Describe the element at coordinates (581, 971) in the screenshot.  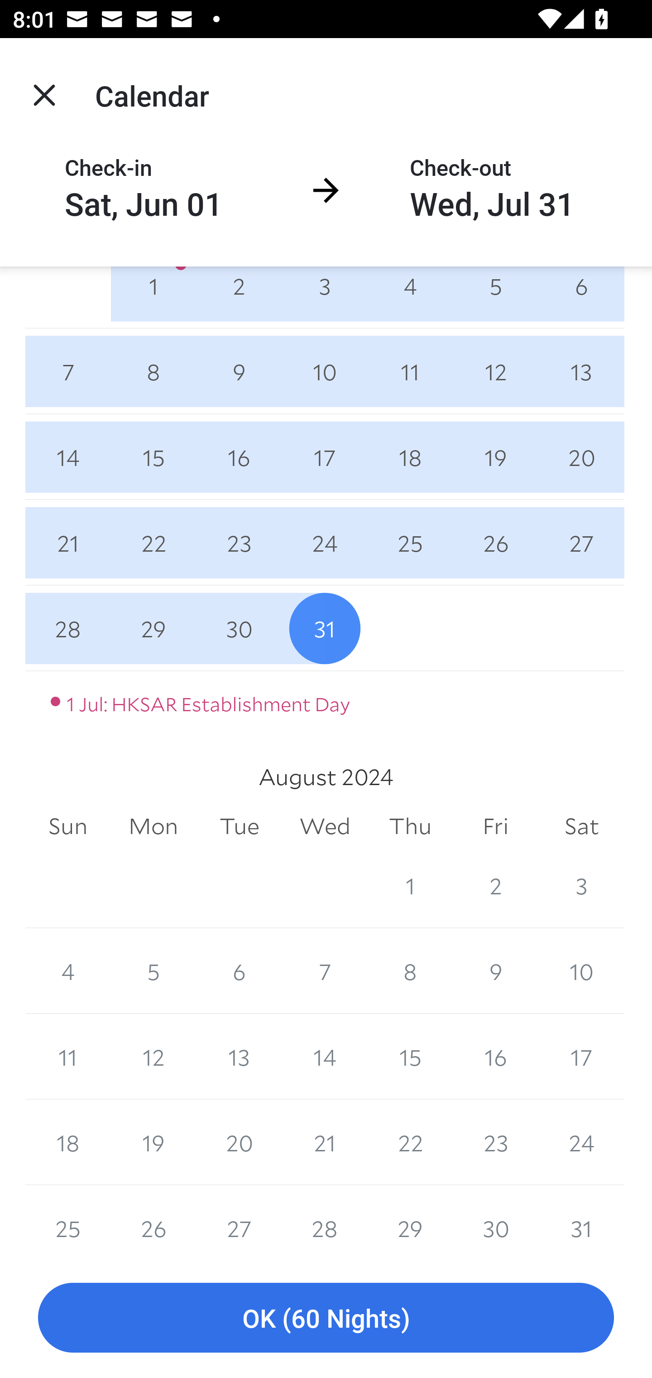
I see `10 10 August 2024` at that location.